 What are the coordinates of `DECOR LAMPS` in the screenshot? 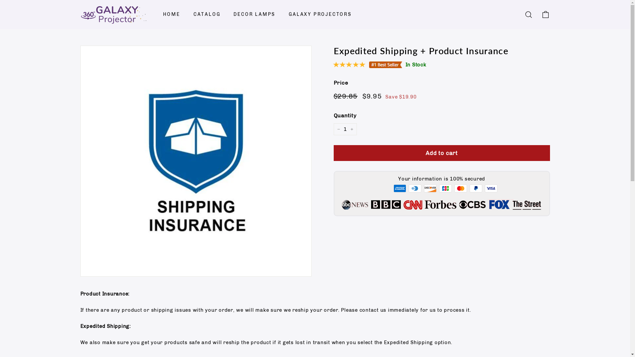 It's located at (255, 15).